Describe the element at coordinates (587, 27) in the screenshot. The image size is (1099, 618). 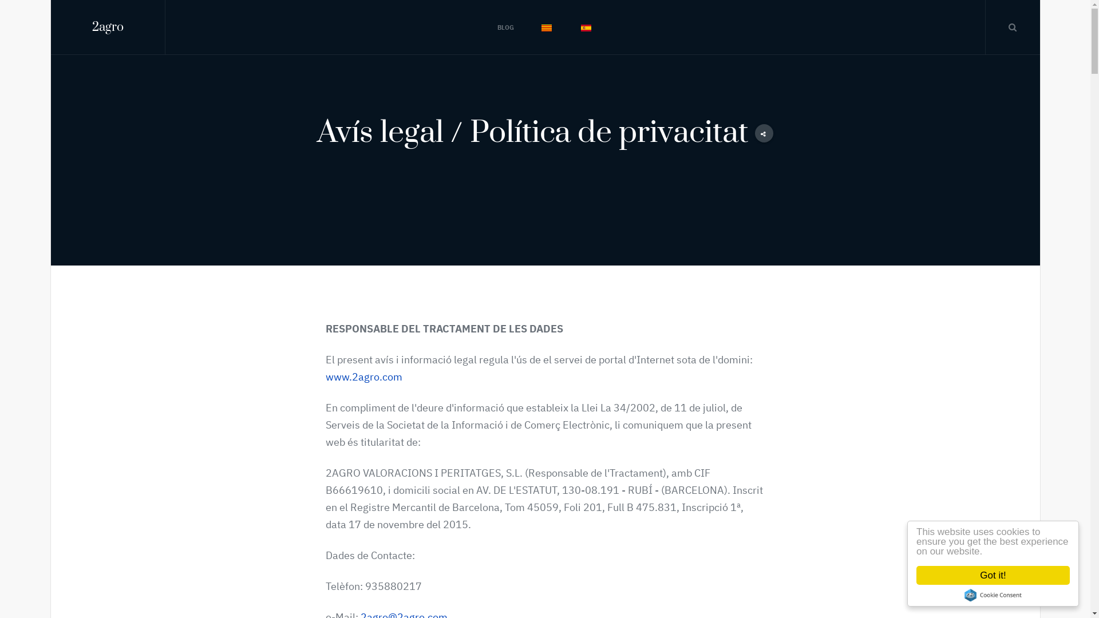
I see ` ` at that location.